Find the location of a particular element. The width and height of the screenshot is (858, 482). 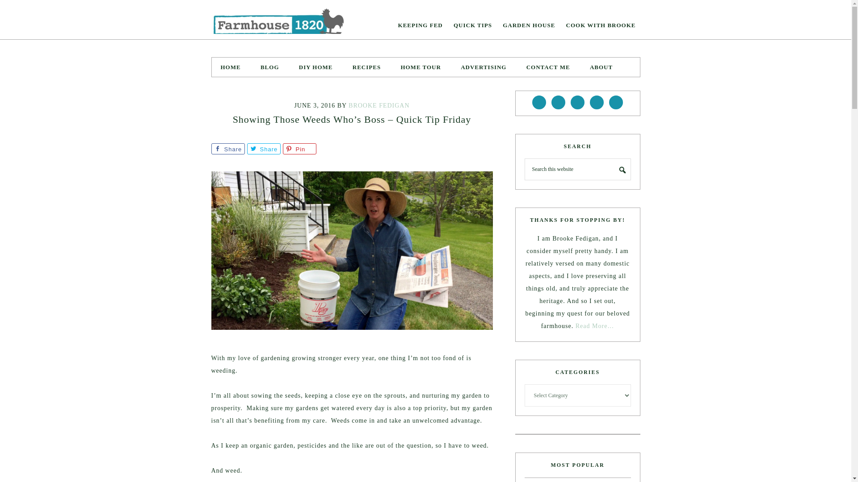

BROOKE FEDIGAN is located at coordinates (379, 105).